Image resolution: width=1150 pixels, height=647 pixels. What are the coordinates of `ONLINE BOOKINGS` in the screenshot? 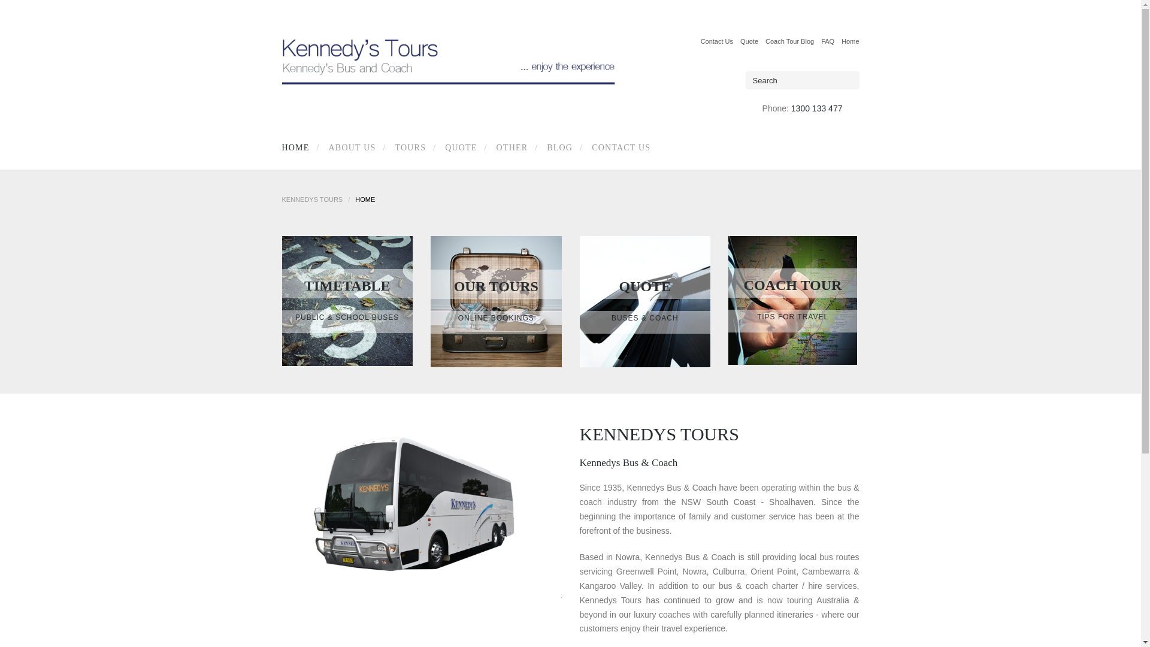 It's located at (496, 318).